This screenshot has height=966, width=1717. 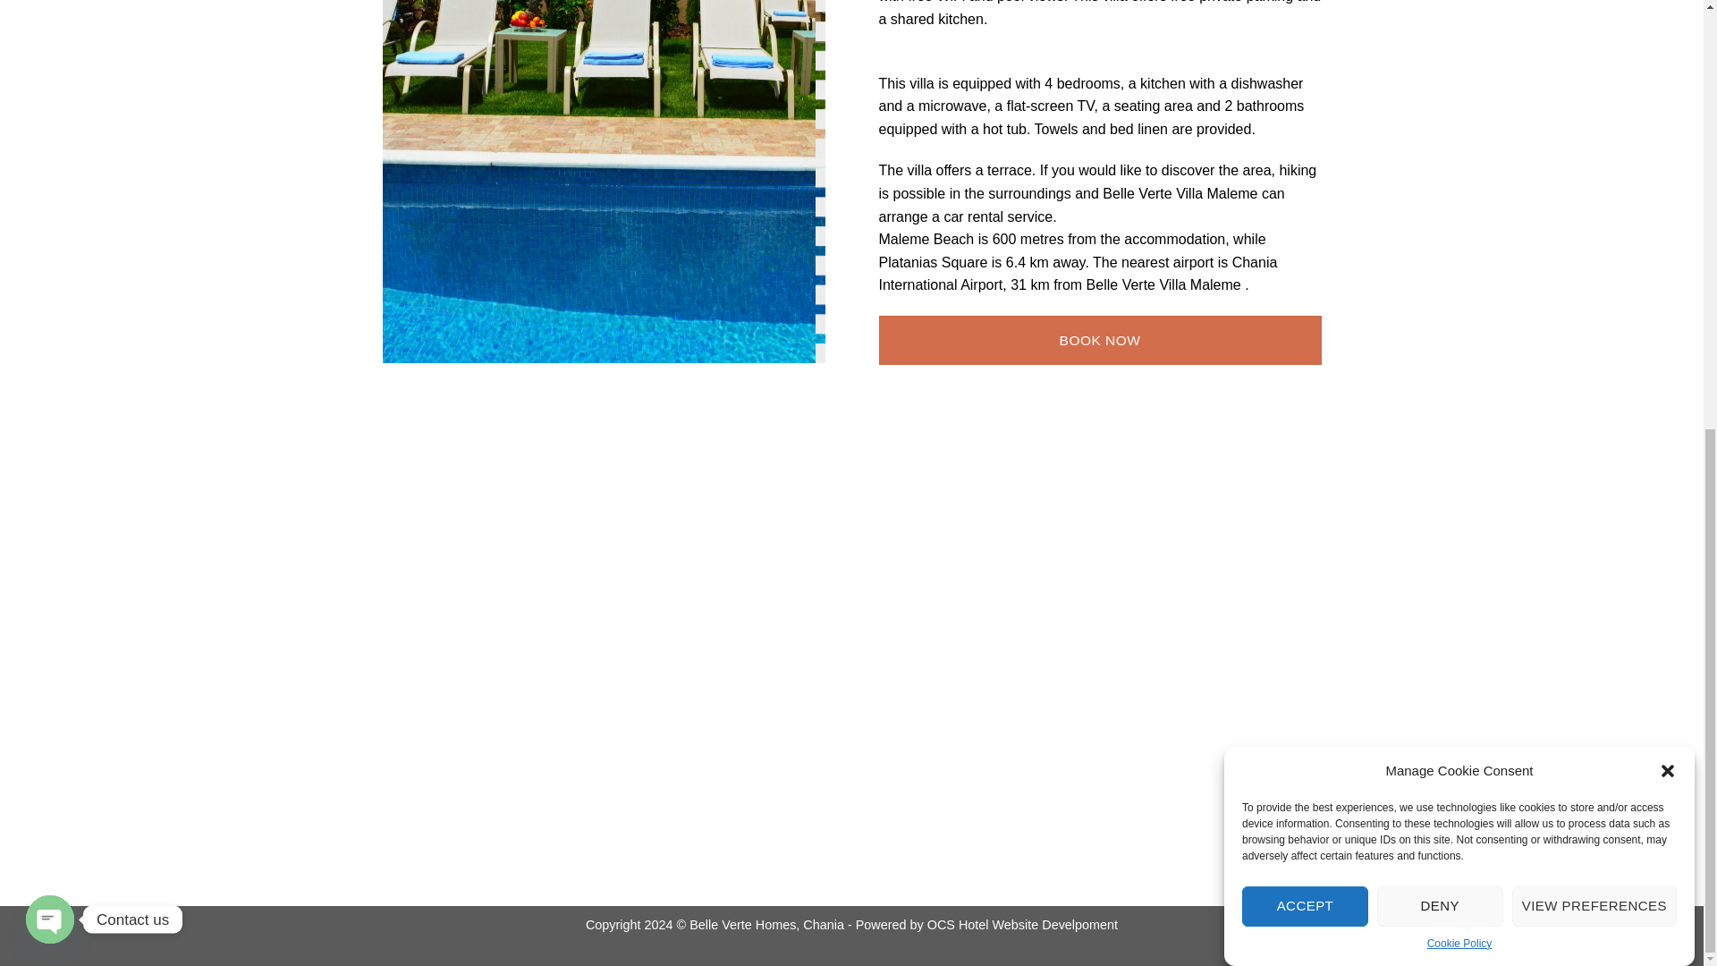 What do you see at coordinates (1459, 382) in the screenshot?
I see `Cookie Policy` at bounding box center [1459, 382].